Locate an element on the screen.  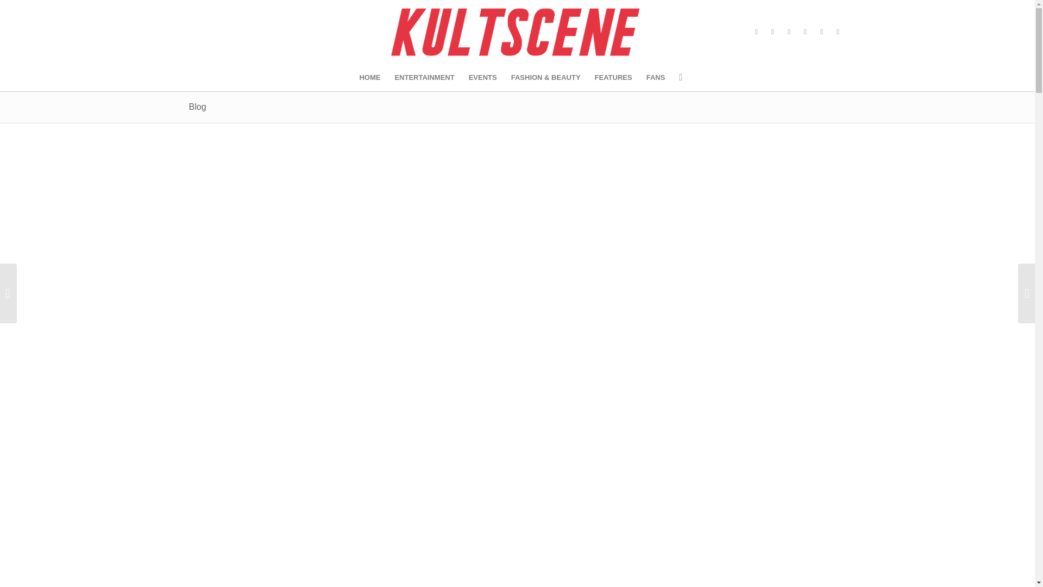
Youtube is located at coordinates (805, 32).